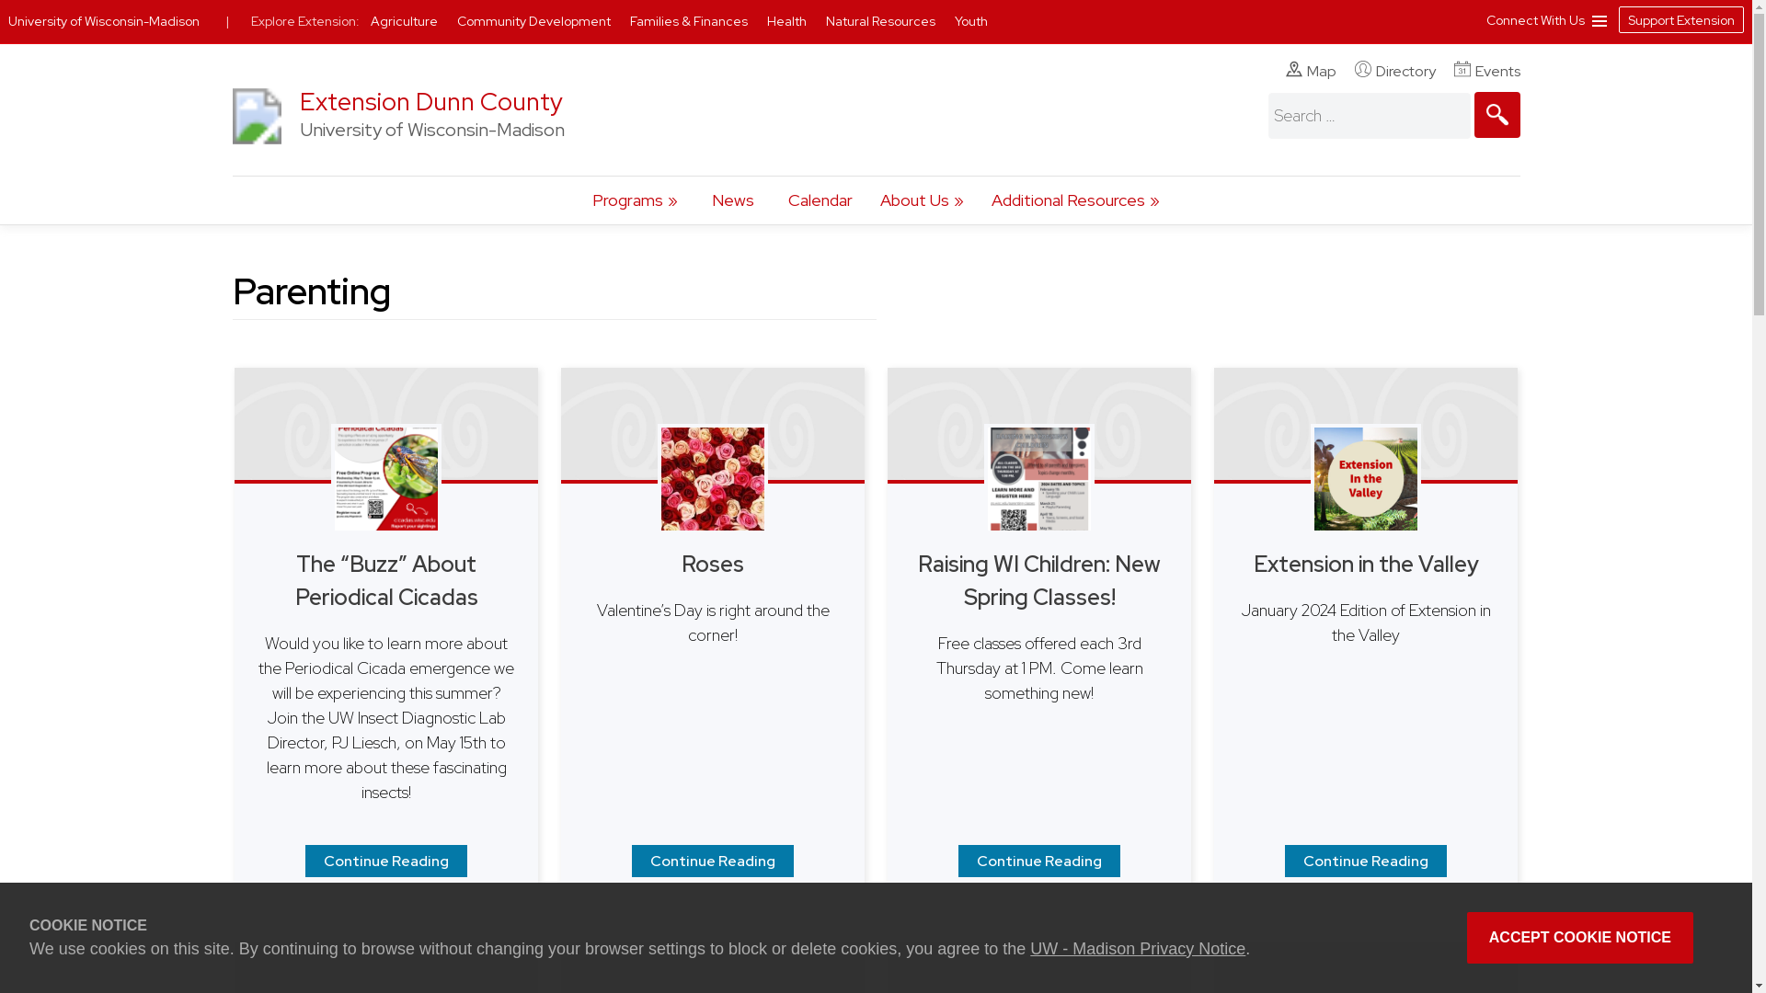 The height and width of the screenshot is (993, 1766). I want to click on Raising WI Children: New Spring Classes!, so click(1039, 861).